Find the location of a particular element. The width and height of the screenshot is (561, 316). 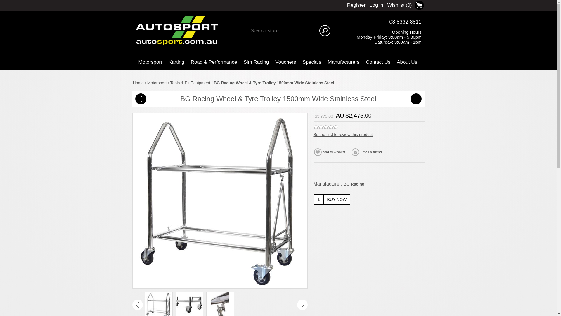

Add to wishlist is located at coordinates (330, 152).